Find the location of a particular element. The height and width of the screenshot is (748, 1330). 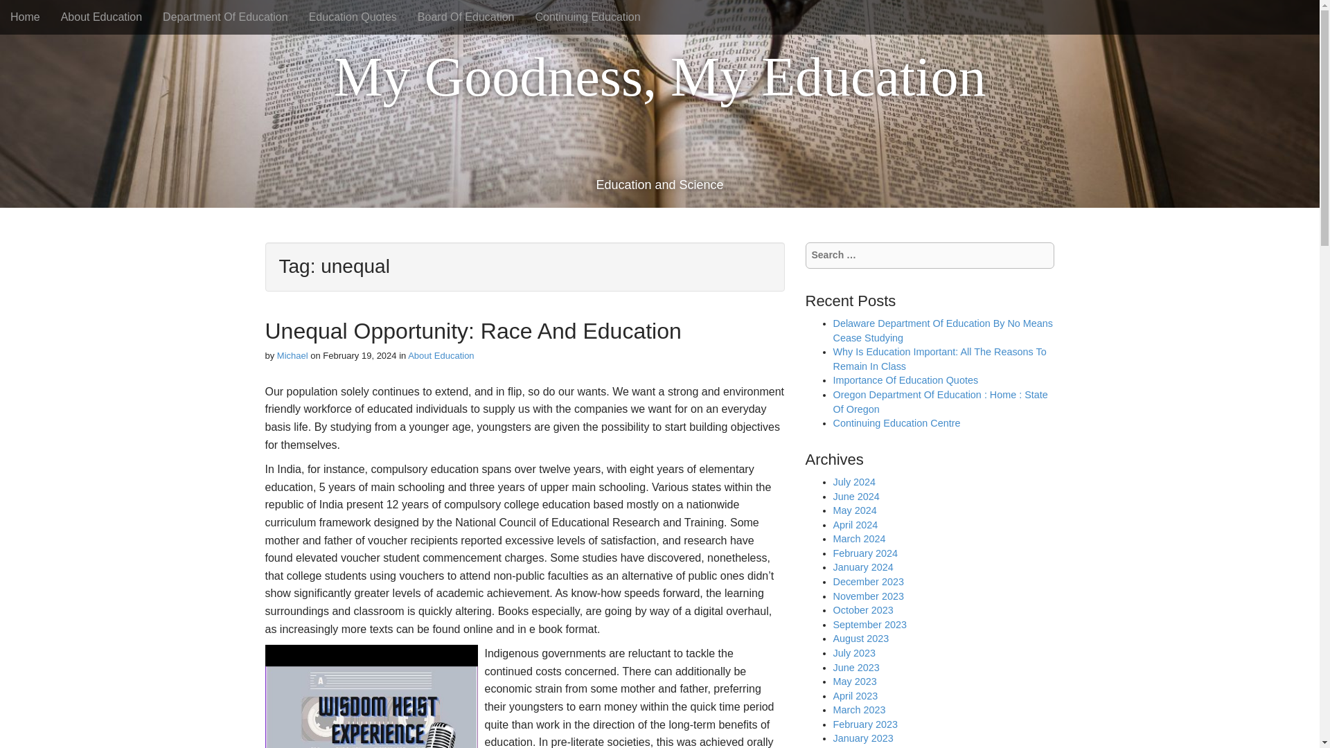

May 2023 is located at coordinates (854, 682).